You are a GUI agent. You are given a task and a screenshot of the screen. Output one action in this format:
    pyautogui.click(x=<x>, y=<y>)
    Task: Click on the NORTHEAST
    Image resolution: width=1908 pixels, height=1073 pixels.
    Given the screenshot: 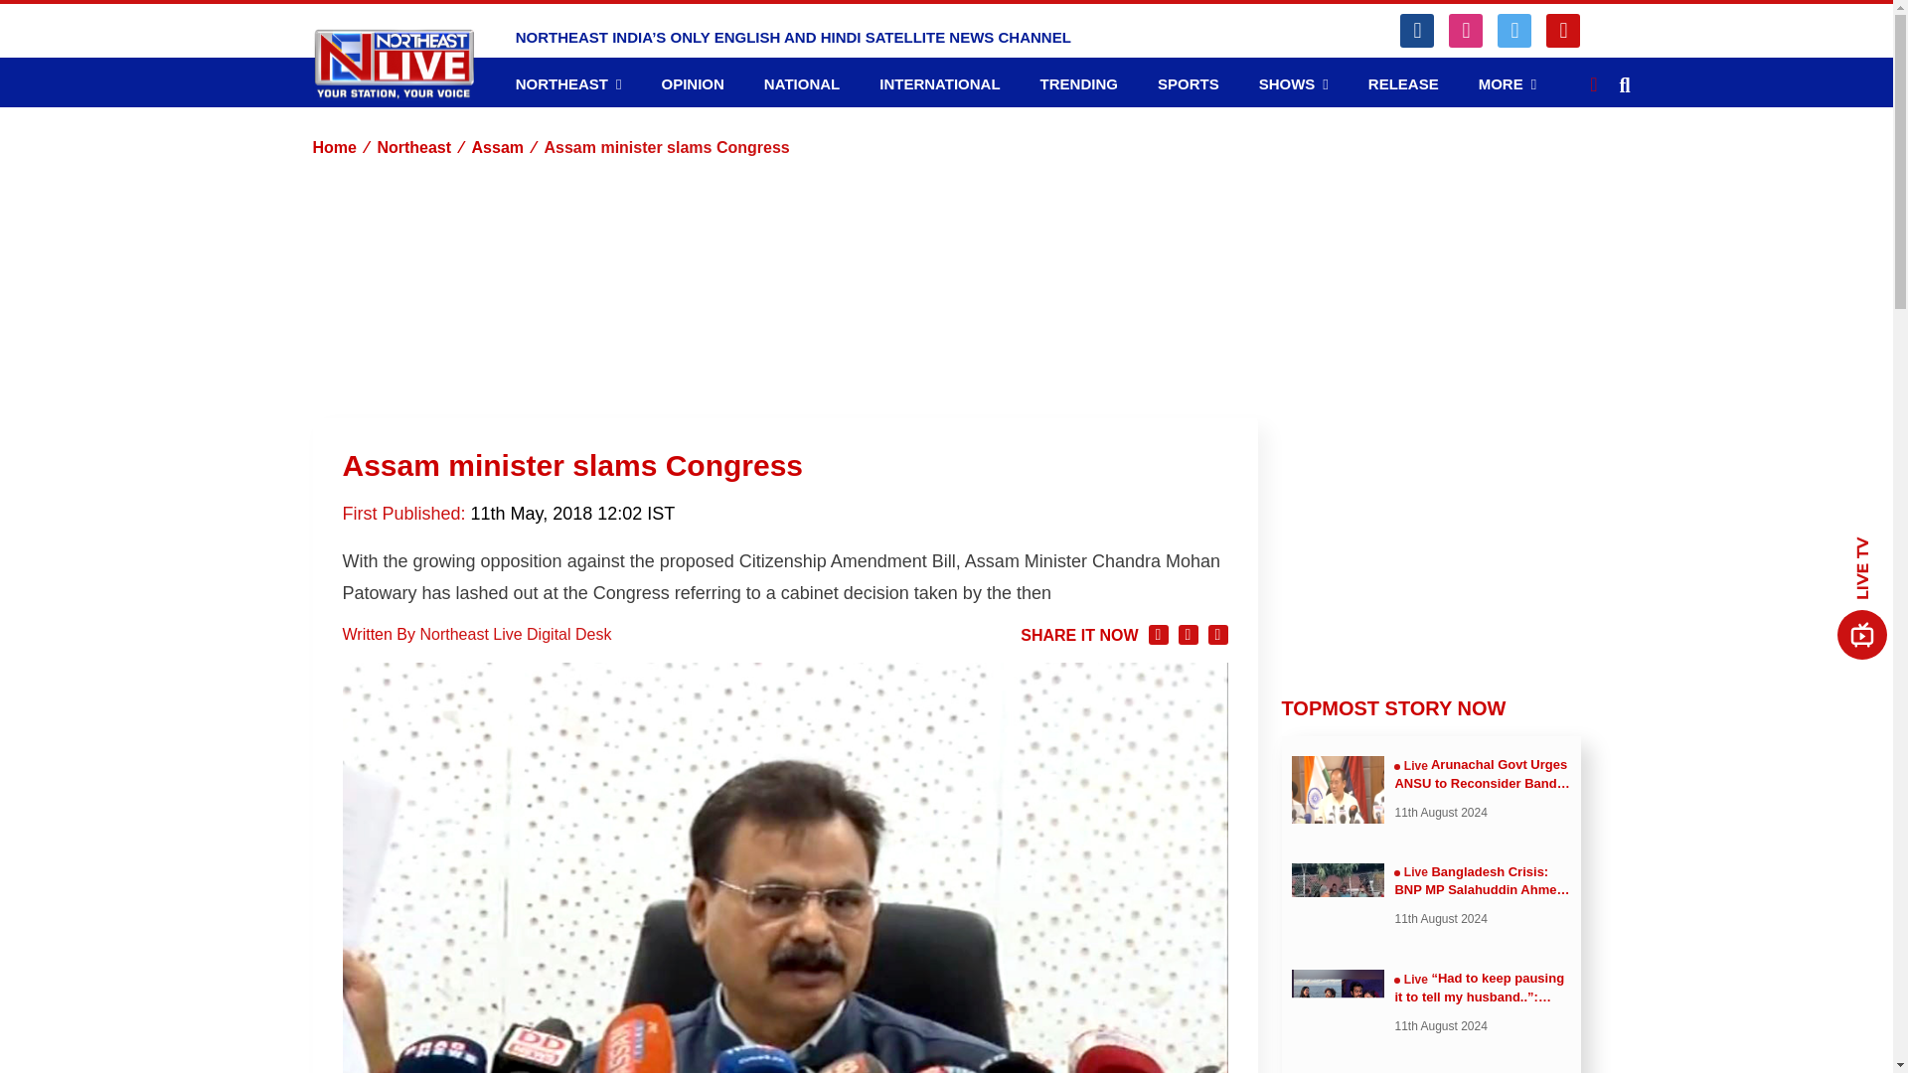 What is the action you would take?
    pyautogui.click(x=568, y=84)
    